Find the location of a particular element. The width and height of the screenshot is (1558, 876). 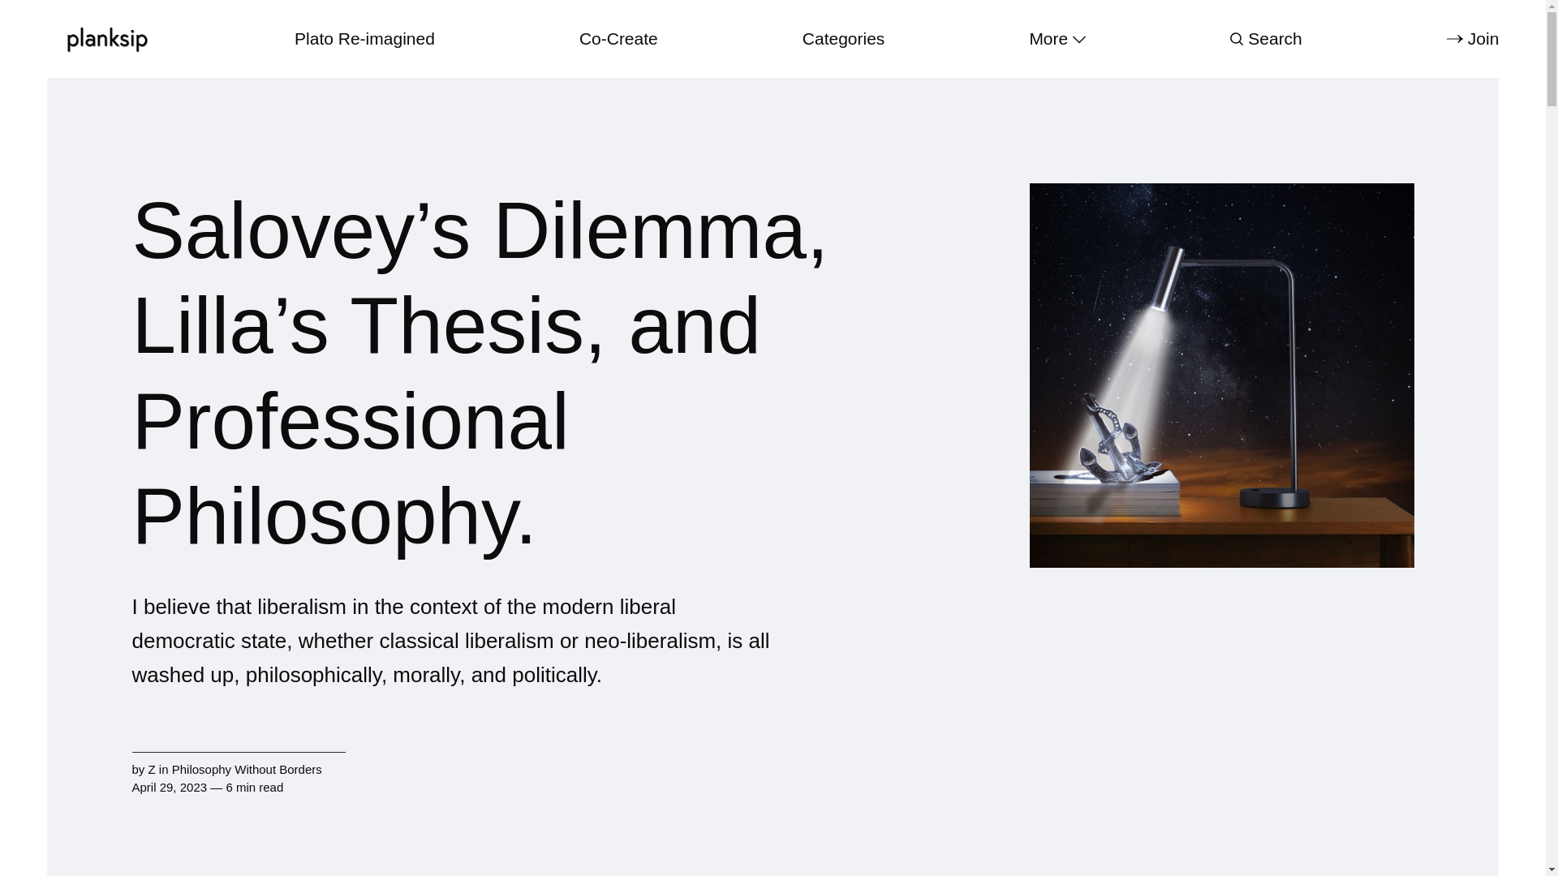

Plato Re-imagined is located at coordinates (364, 39).